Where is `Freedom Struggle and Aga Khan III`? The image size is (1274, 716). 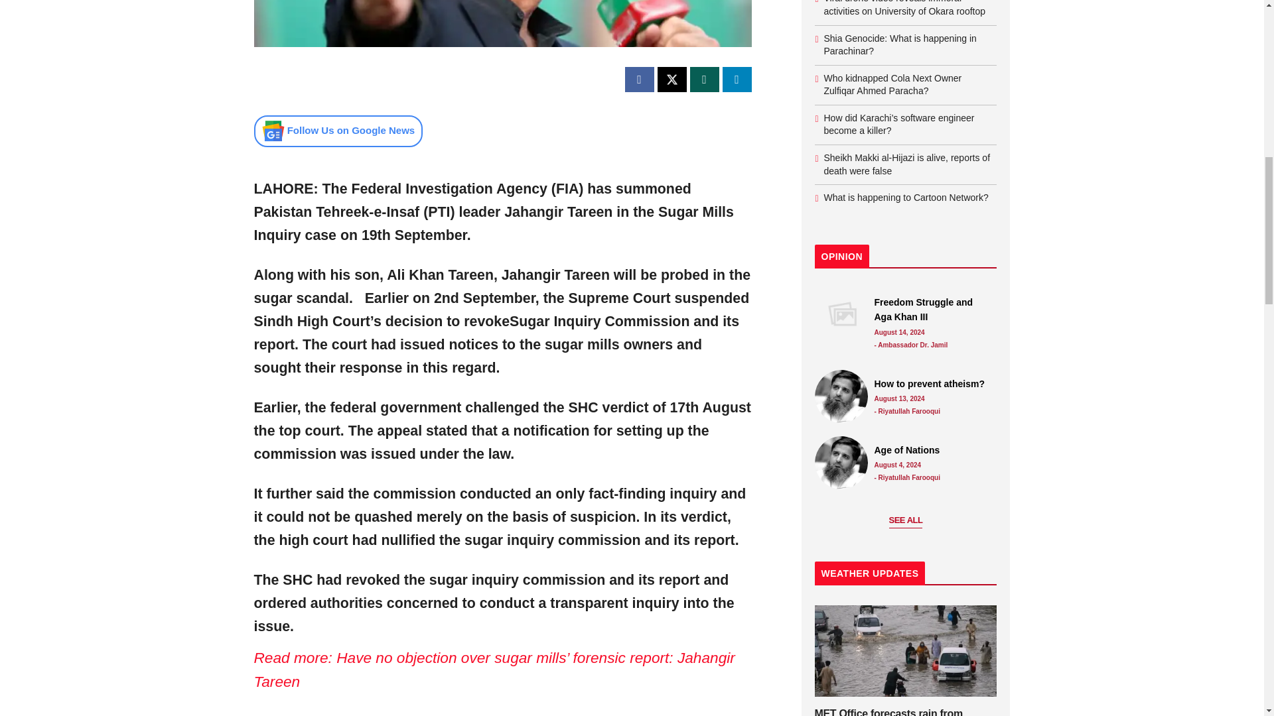 Freedom Struggle and Aga Khan III is located at coordinates (841, 315).